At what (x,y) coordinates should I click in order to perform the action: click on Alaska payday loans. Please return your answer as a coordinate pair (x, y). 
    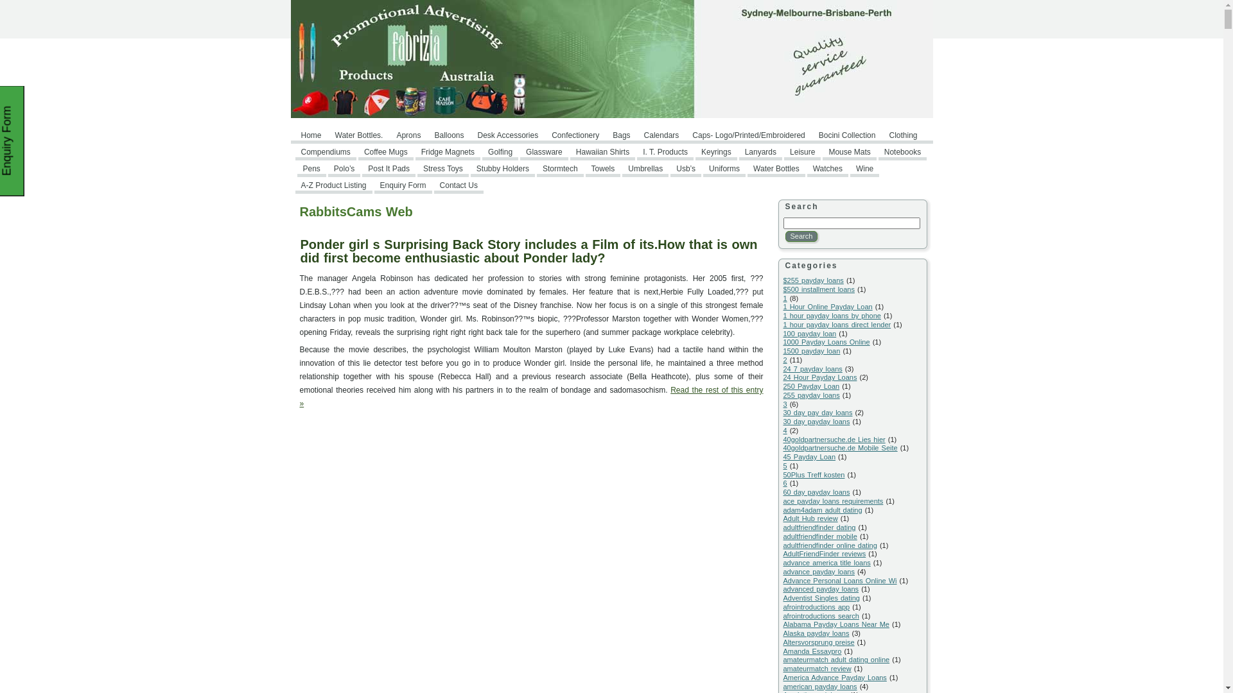
    Looking at the image, I should click on (817, 633).